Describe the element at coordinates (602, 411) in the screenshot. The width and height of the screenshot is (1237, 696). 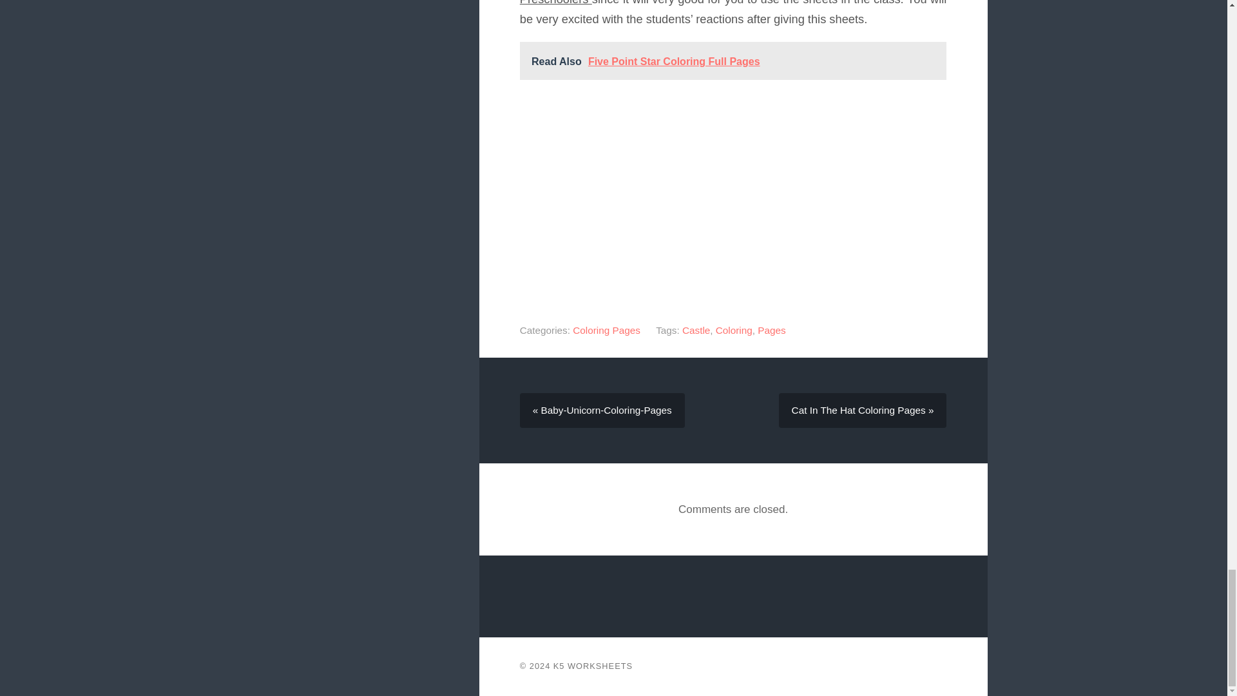
I see `Previous post: Baby-Unicorn-Coloring-Pages` at that location.